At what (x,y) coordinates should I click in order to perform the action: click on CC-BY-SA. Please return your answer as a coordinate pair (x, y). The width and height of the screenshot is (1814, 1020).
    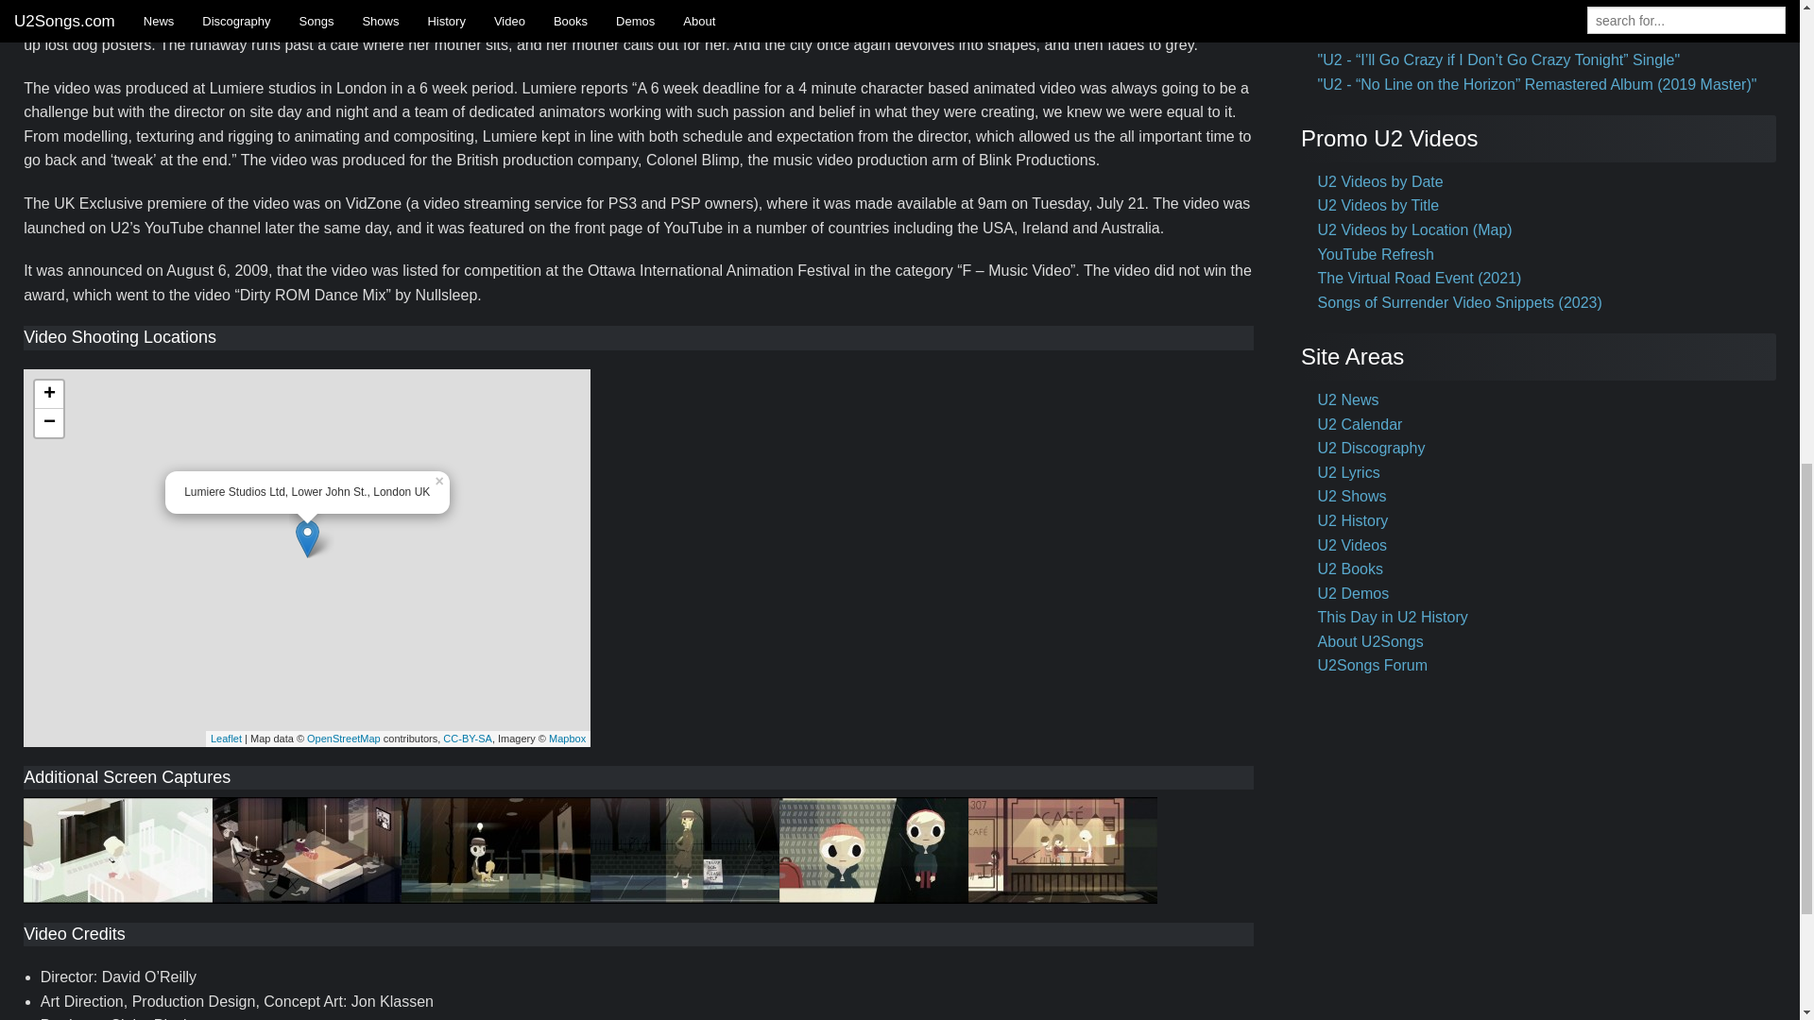
    Looking at the image, I should click on (467, 739).